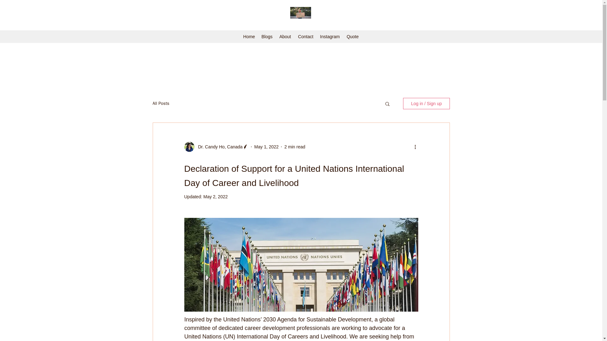 Image resolution: width=607 pixels, height=341 pixels. What do you see at coordinates (161, 103) in the screenshot?
I see `All Posts` at bounding box center [161, 103].